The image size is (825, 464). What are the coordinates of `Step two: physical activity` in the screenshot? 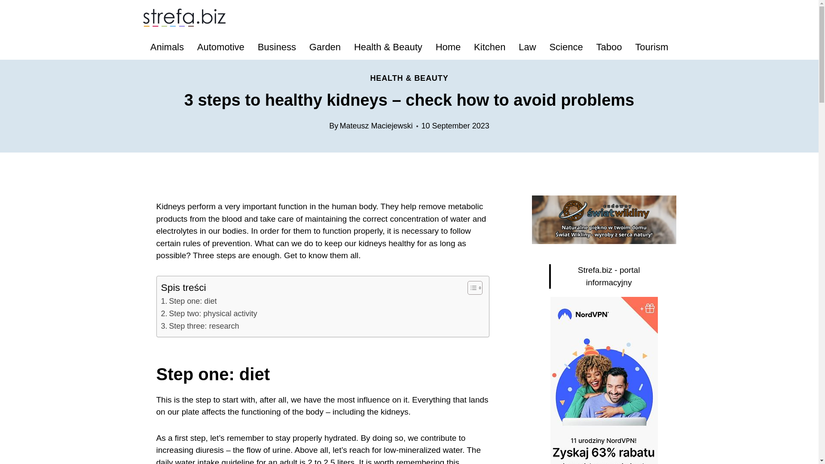 It's located at (209, 314).